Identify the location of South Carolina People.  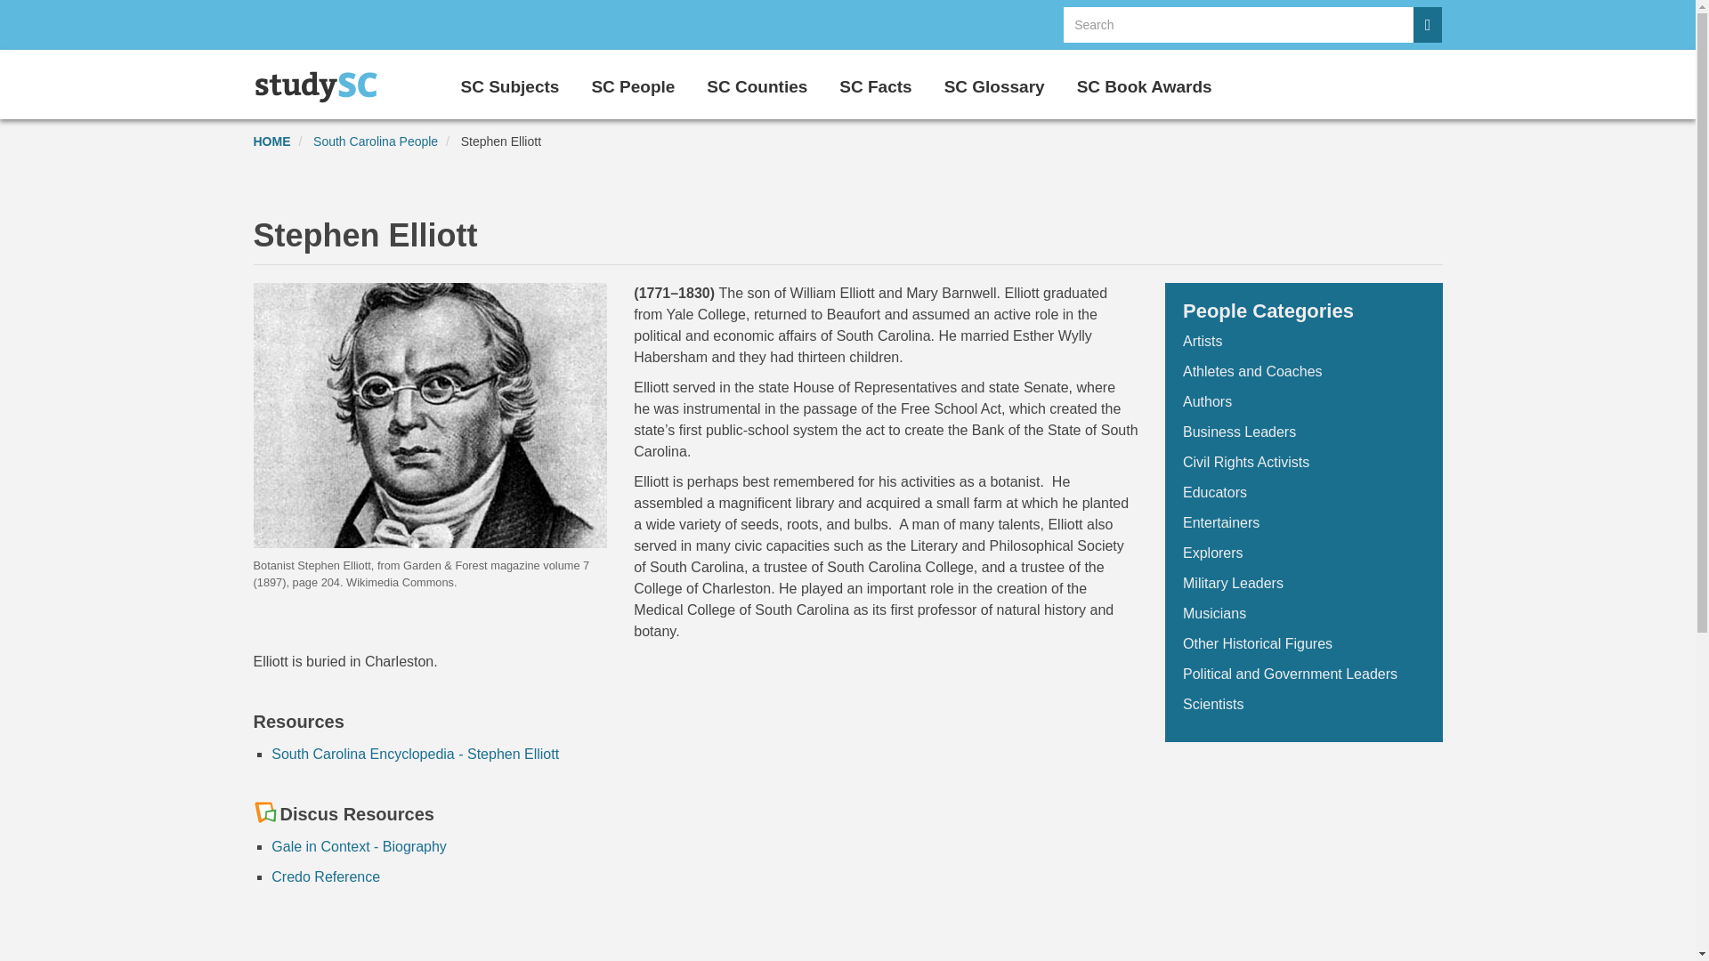
(375, 141).